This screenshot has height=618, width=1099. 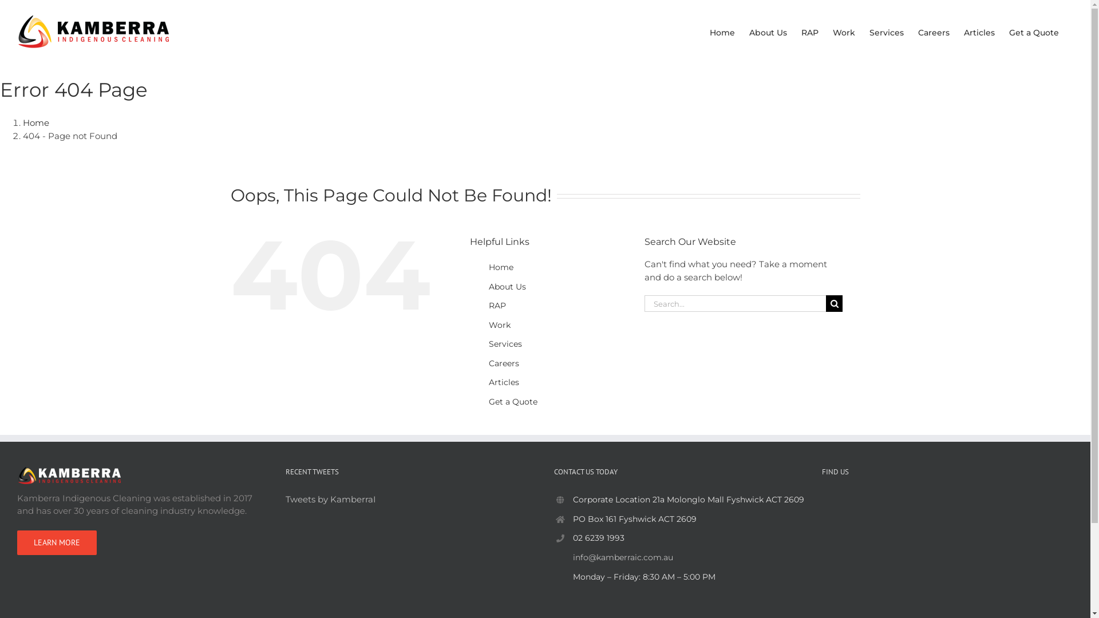 I want to click on LEARN MORE, so click(x=57, y=542).